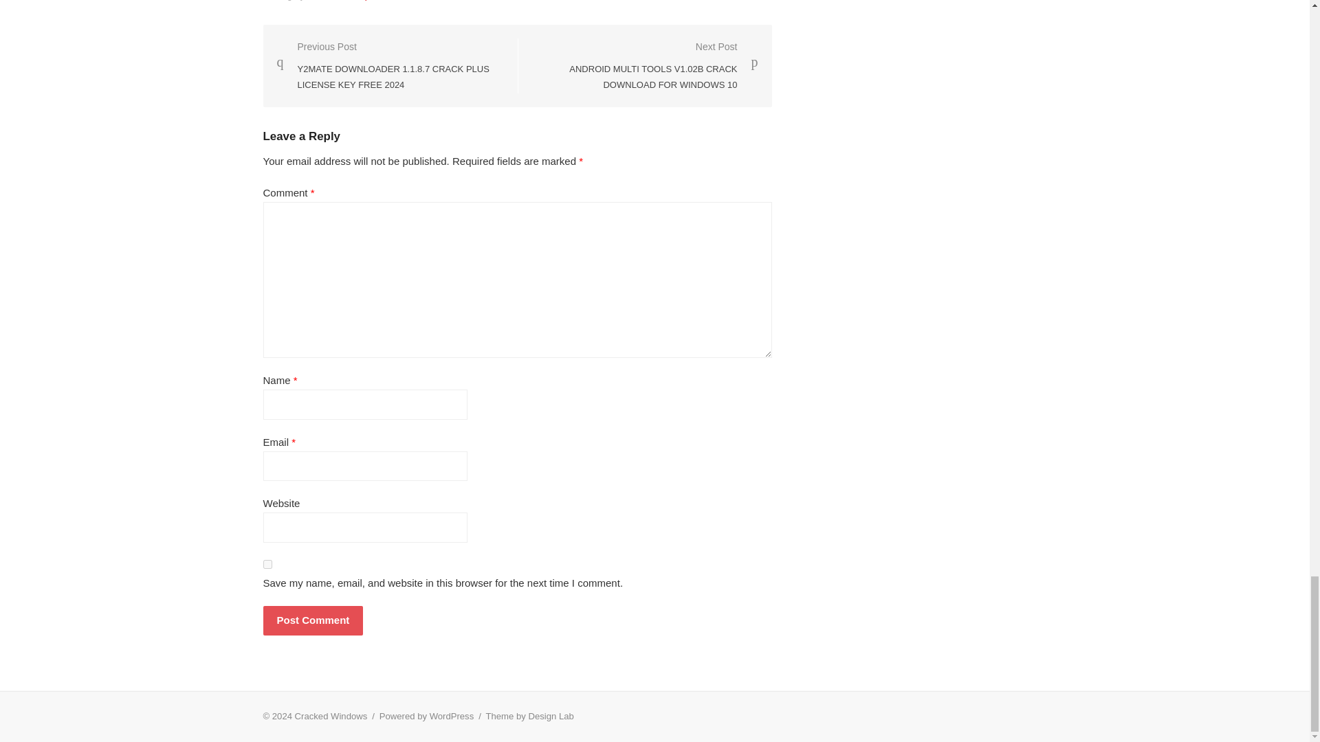  Describe the element at coordinates (267, 565) in the screenshot. I see `yes` at that location.